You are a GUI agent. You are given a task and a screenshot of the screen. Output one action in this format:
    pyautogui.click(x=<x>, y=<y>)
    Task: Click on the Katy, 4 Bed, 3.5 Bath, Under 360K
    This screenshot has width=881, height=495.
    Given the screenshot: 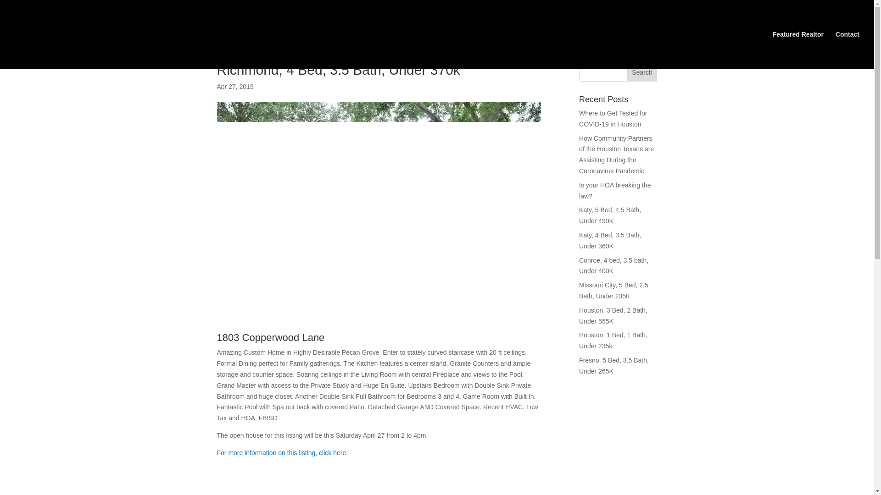 What is the action you would take?
    pyautogui.click(x=610, y=241)
    